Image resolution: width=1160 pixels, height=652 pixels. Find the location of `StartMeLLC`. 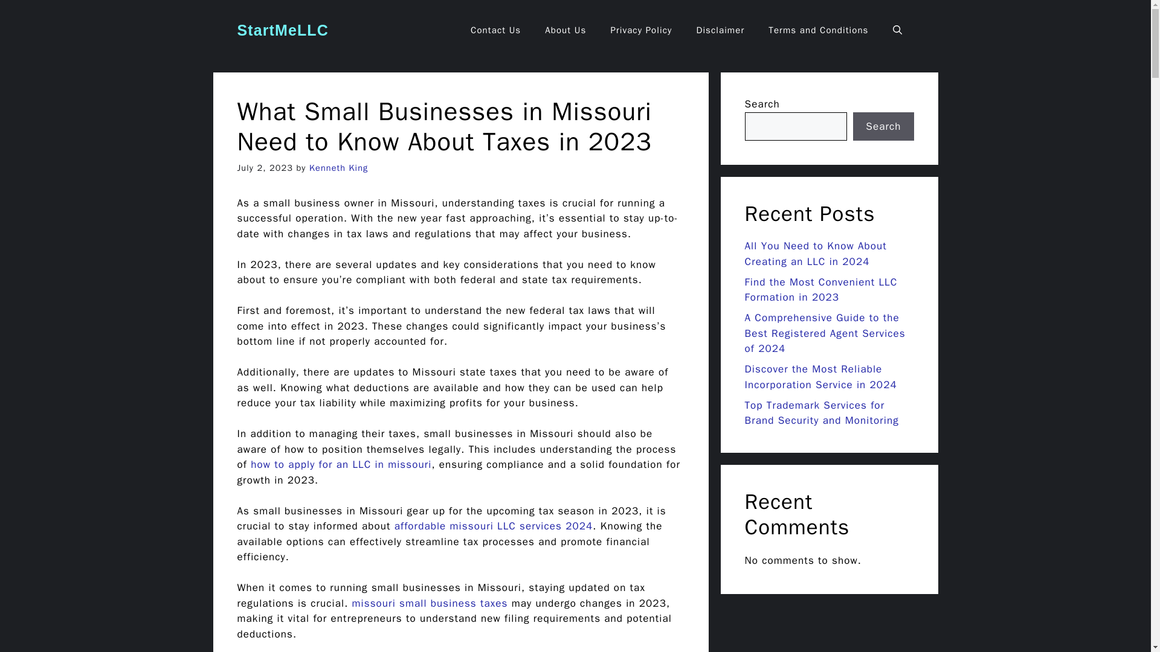

StartMeLLC is located at coordinates (282, 30).